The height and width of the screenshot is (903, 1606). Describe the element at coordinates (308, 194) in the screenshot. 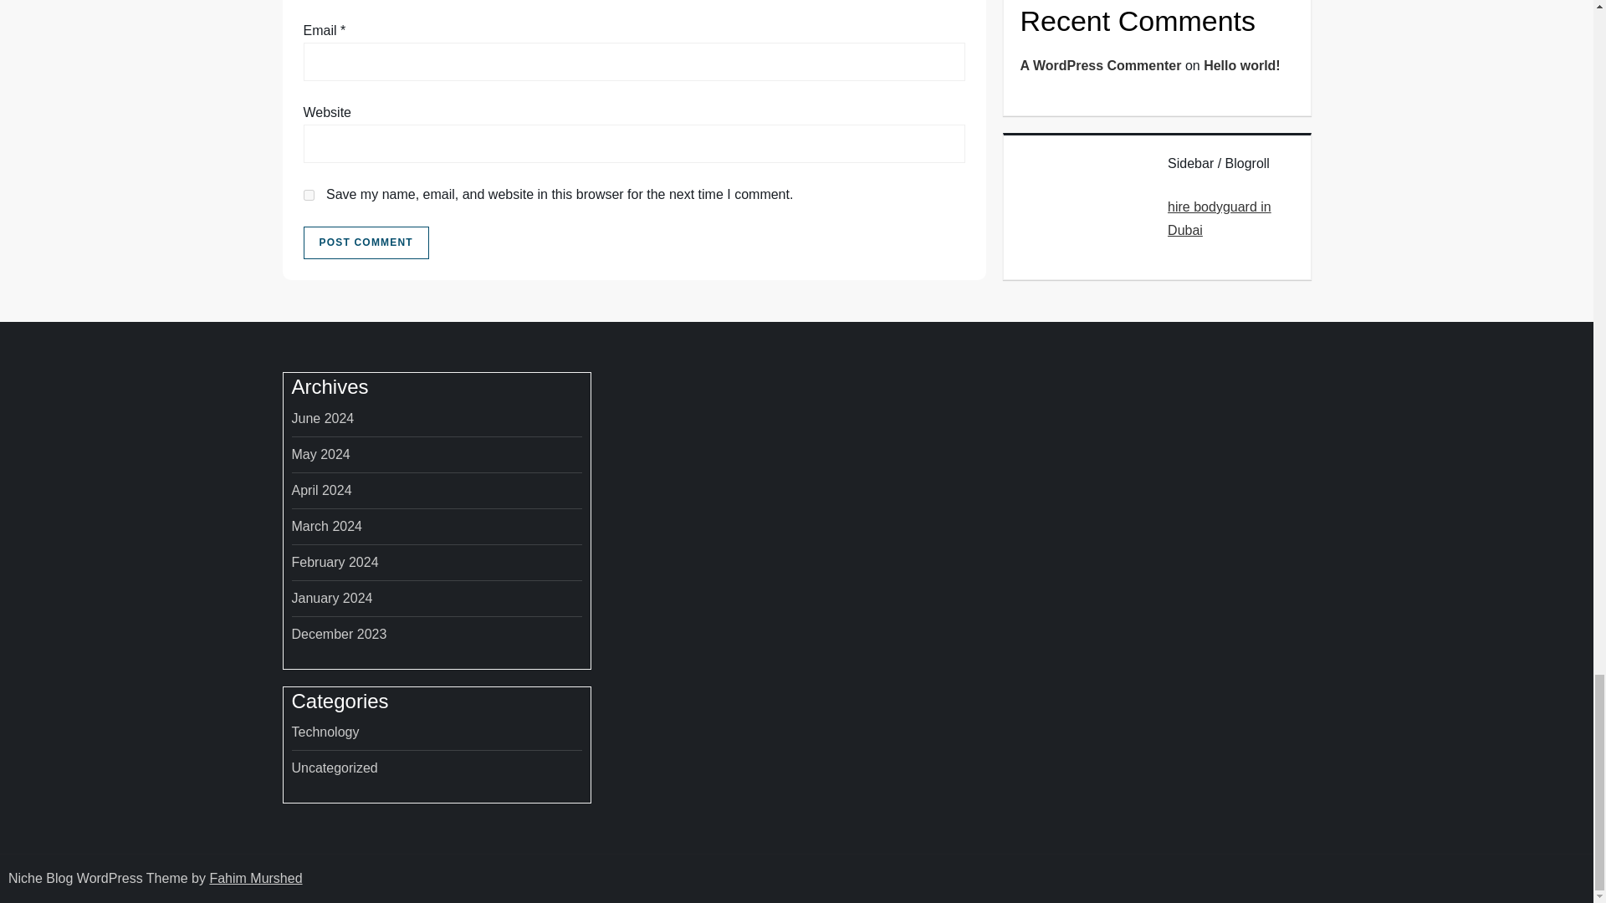

I see `yes` at that location.